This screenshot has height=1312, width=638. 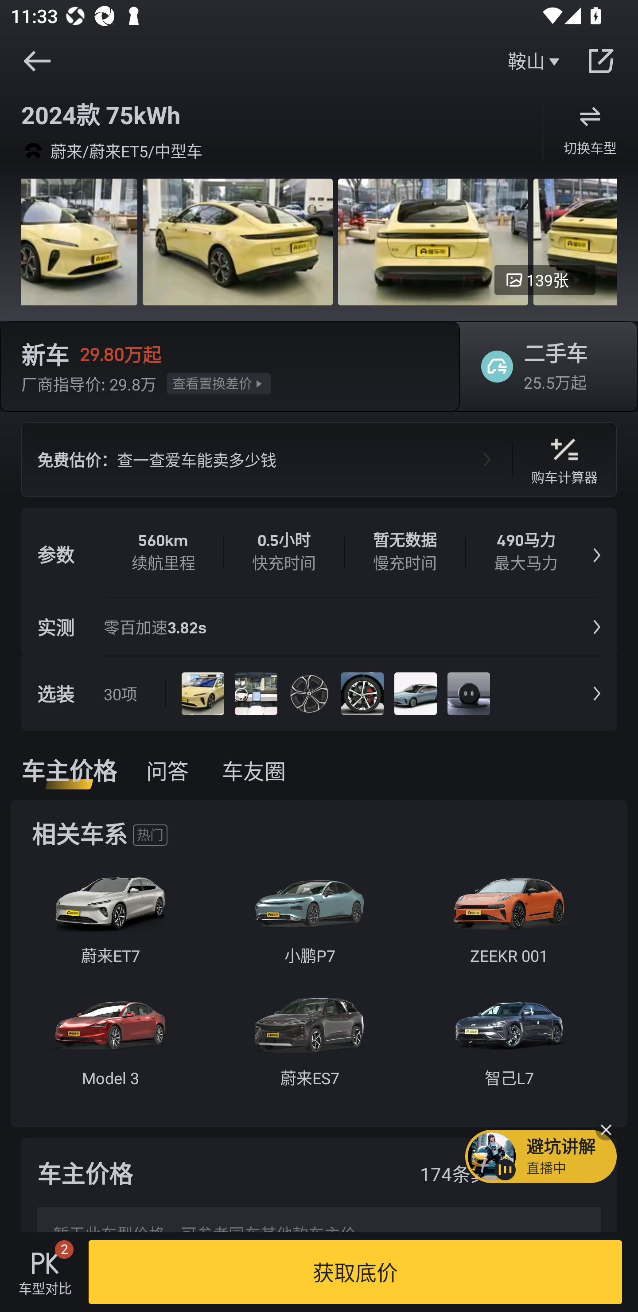 I want to click on , so click(x=37, y=61).